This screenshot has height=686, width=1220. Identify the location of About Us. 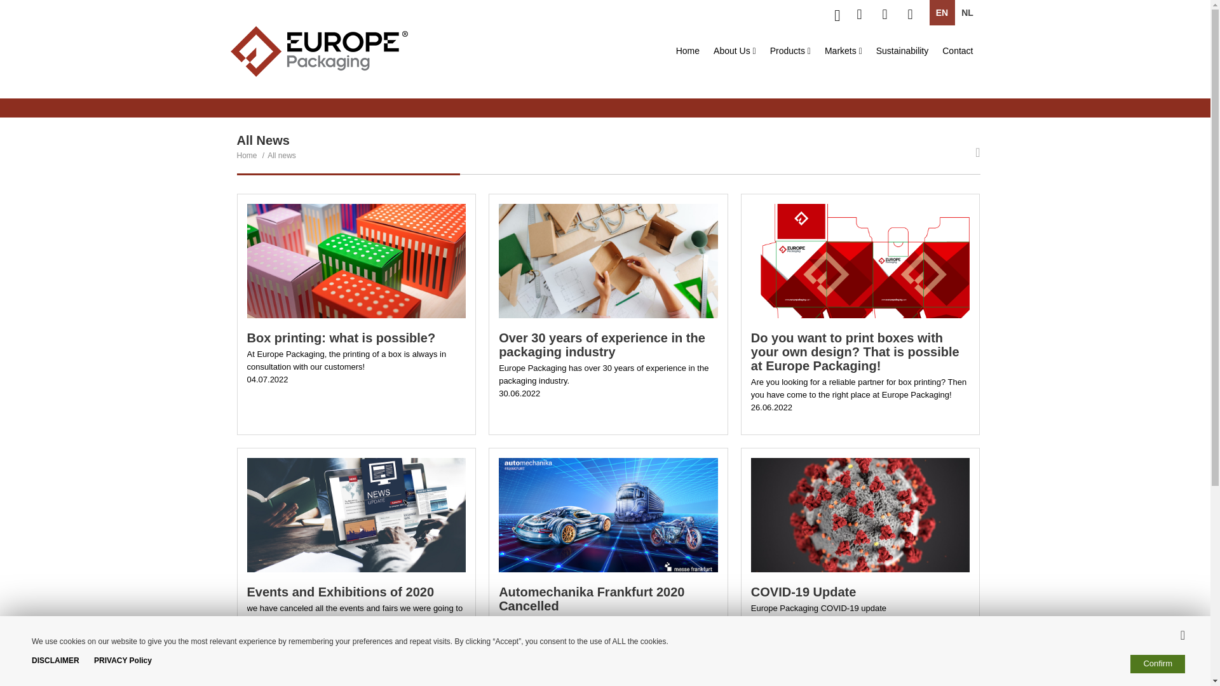
(735, 51).